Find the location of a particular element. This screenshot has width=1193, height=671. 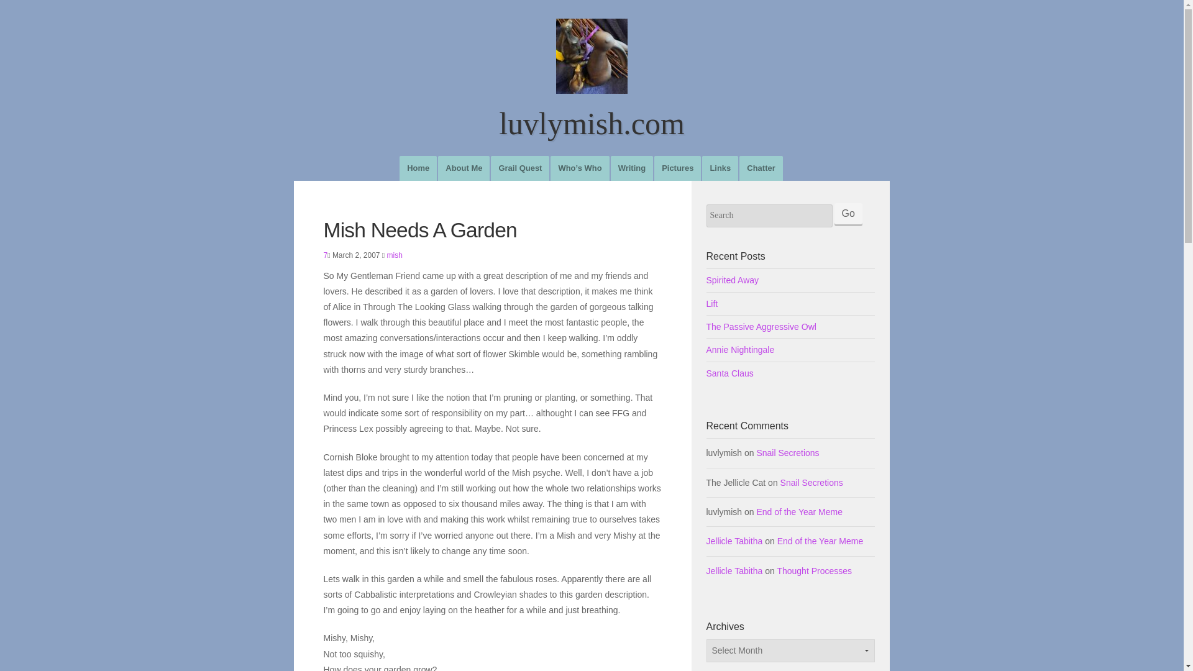

Spirited Away is located at coordinates (790, 280).